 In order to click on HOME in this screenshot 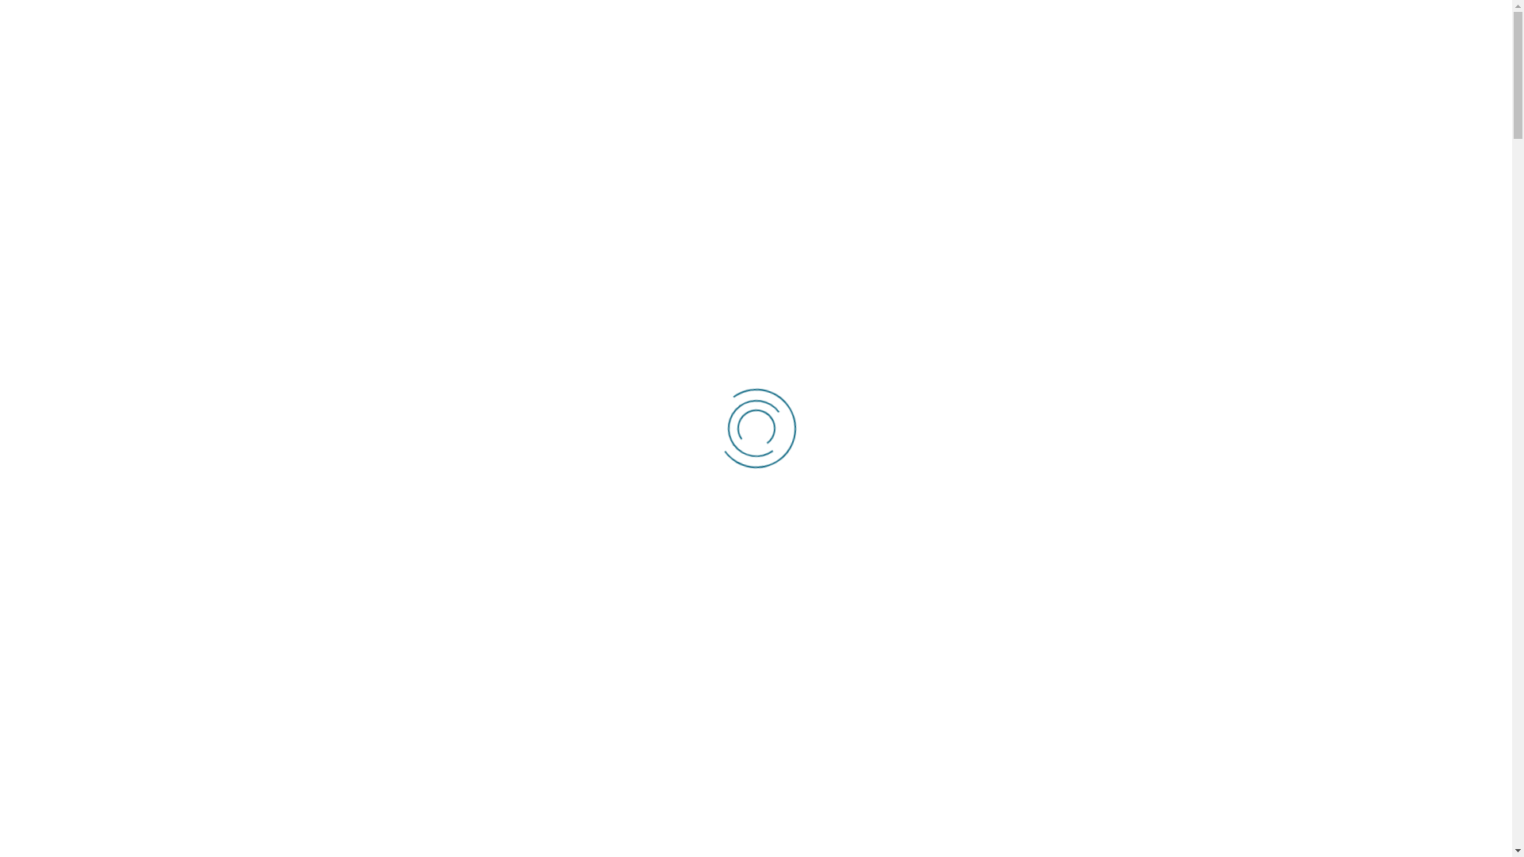, I will do `click(268, 179)`.